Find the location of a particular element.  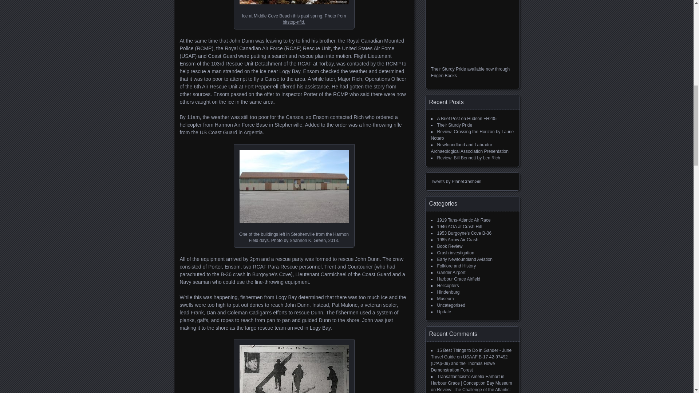

bitstop-nfld. is located at coordinates (293, 22).